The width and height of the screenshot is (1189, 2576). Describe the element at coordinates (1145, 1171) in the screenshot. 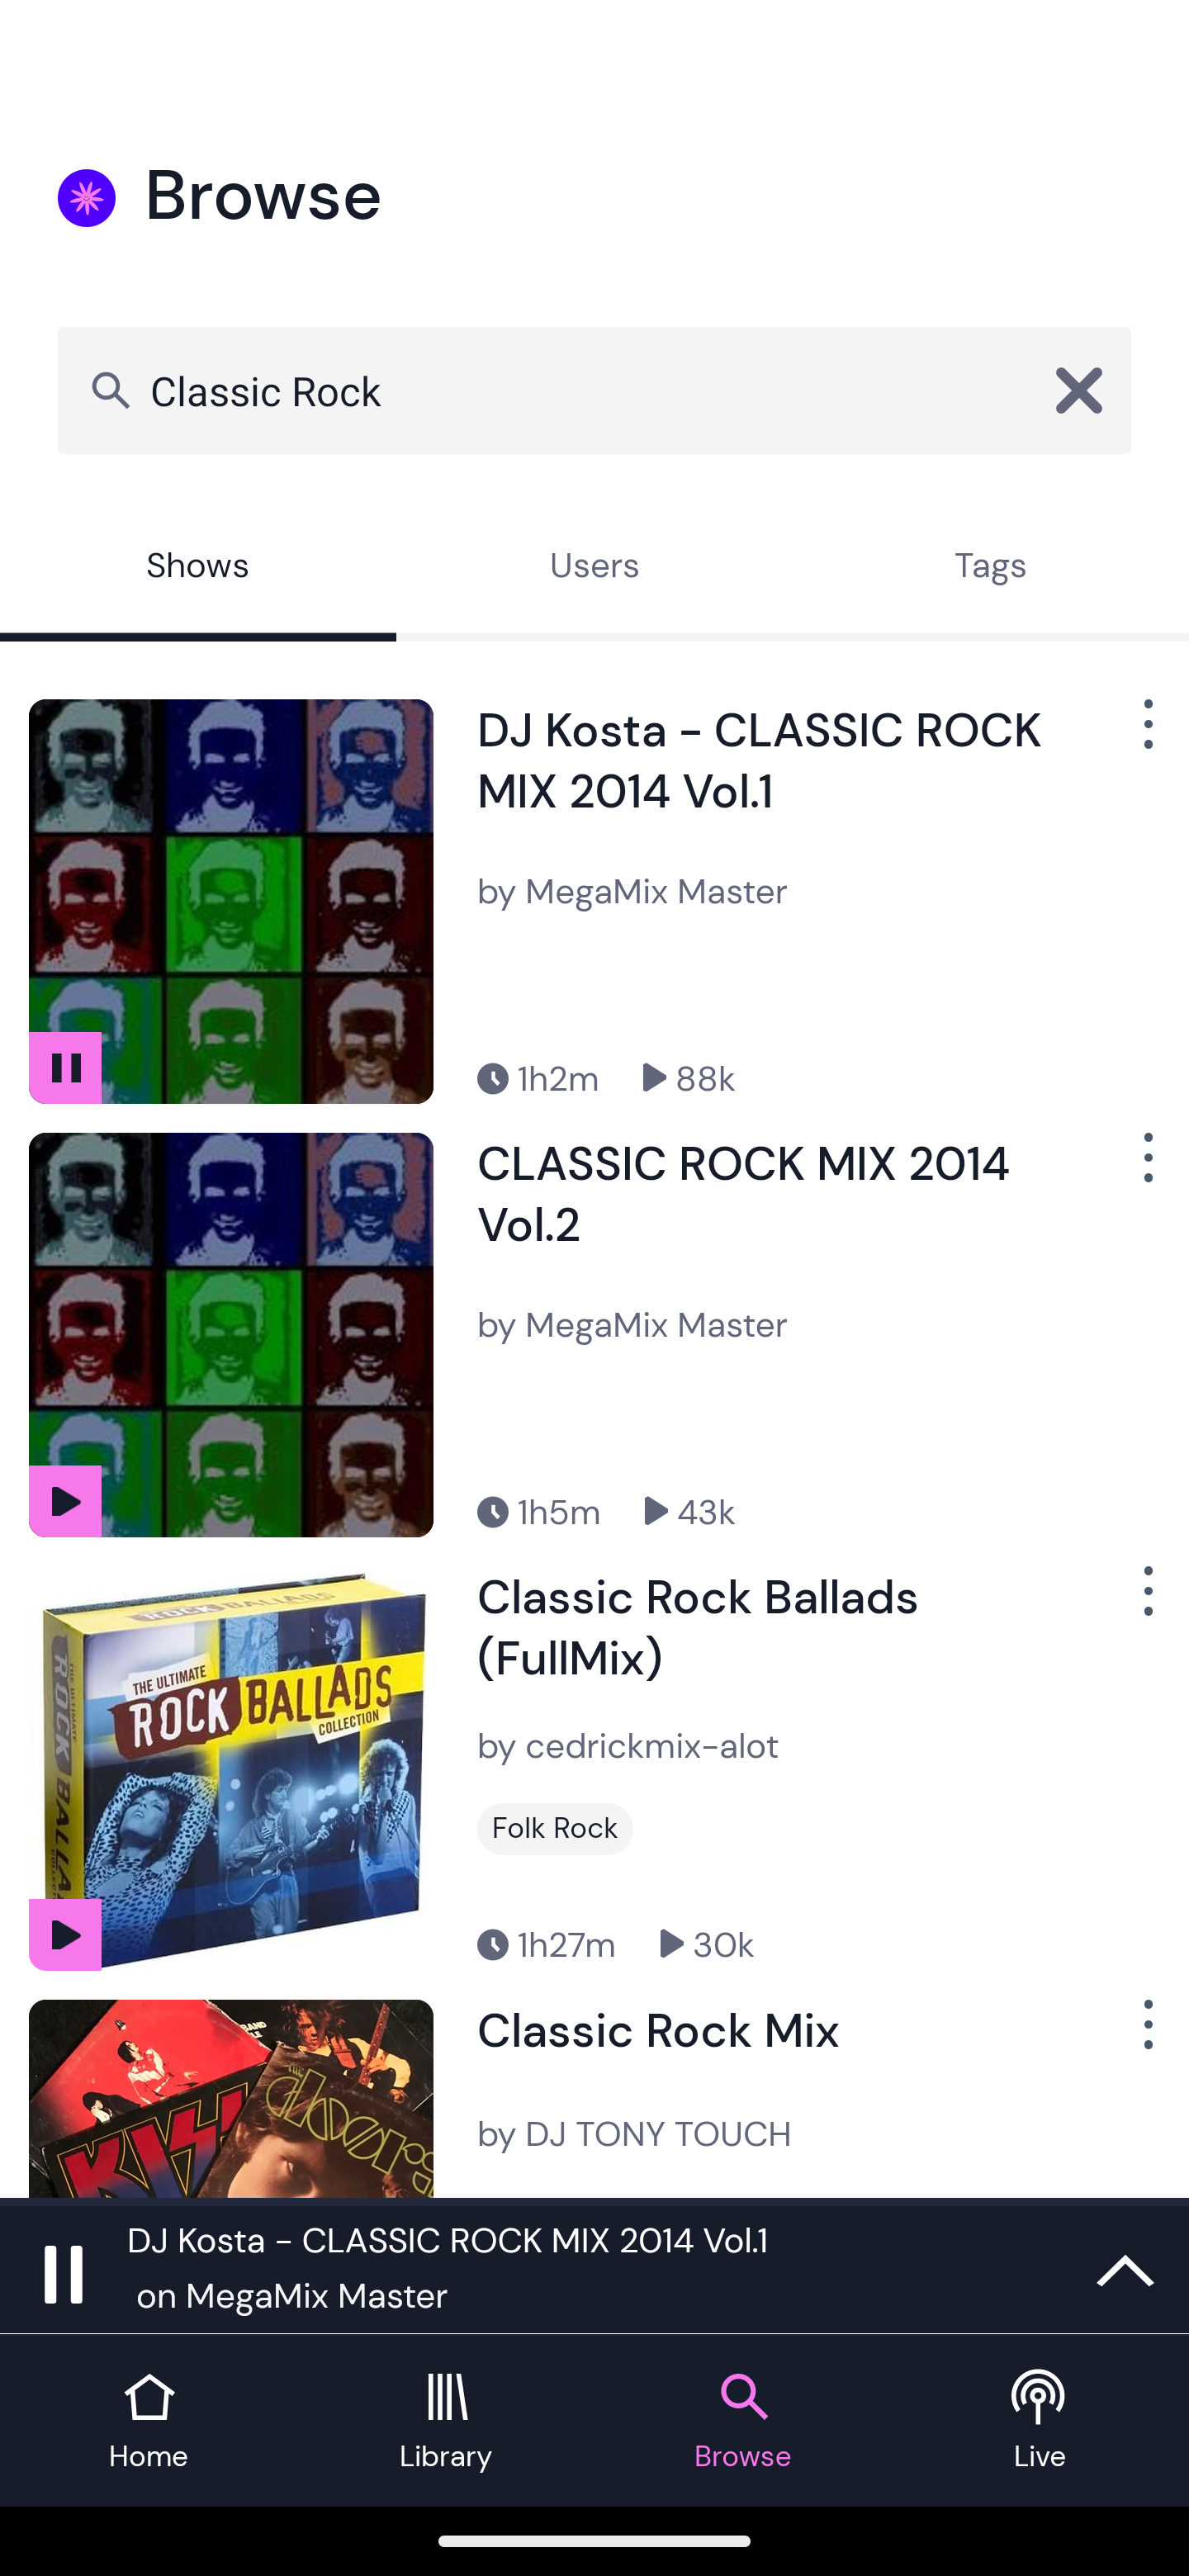

I see `Show Options Menu Button` at that location.